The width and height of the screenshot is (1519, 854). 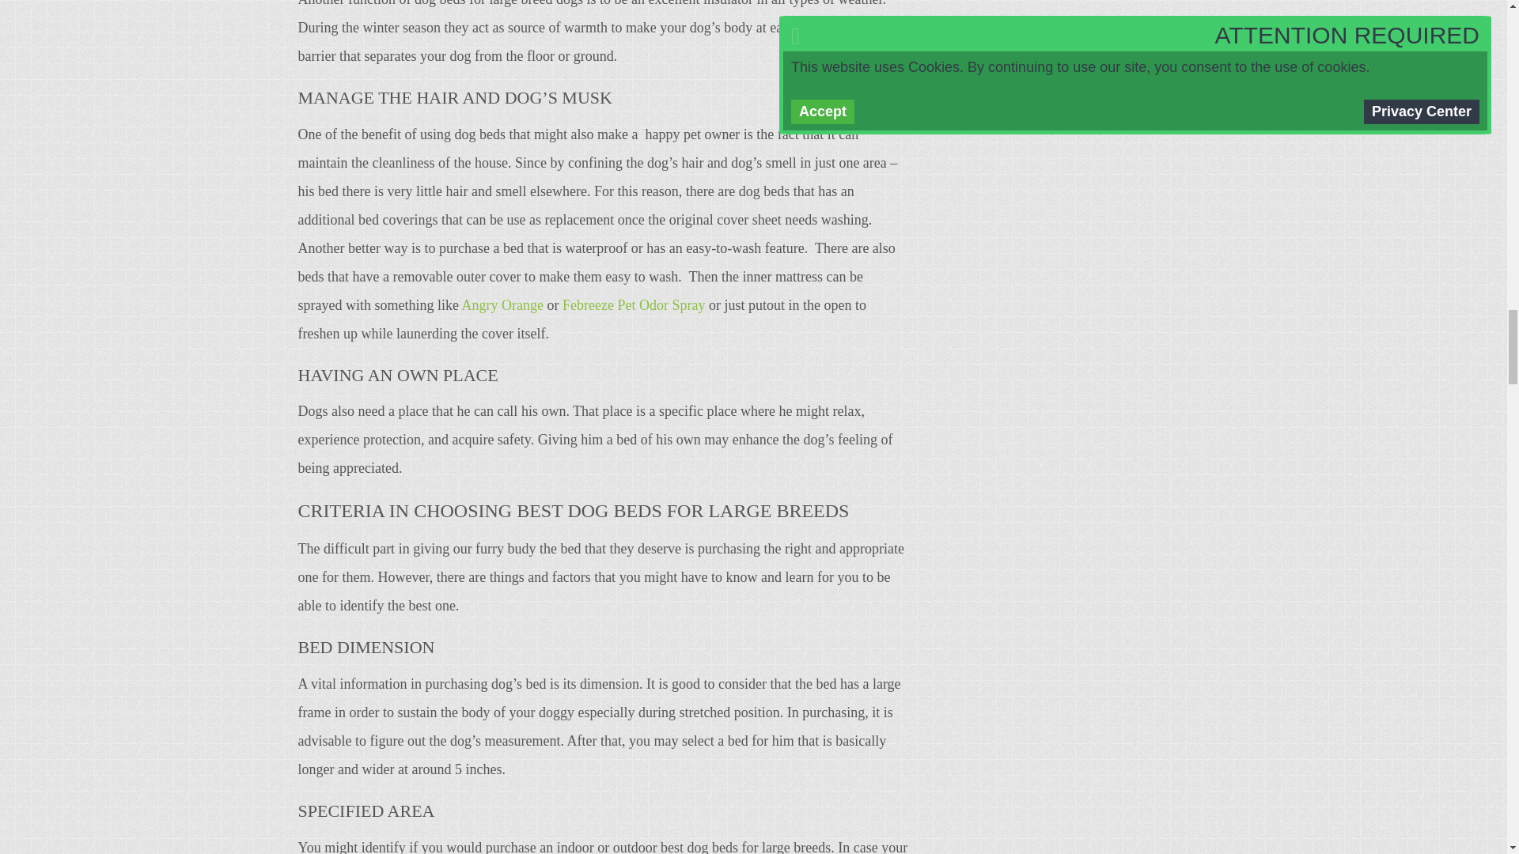 I want to click on Febreeze Pet Odor Spray, so click(x=633, y=305).